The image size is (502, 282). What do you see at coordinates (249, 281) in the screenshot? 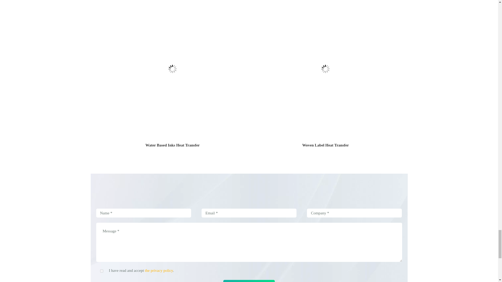
I see `send` at bounding box center [249, 281].